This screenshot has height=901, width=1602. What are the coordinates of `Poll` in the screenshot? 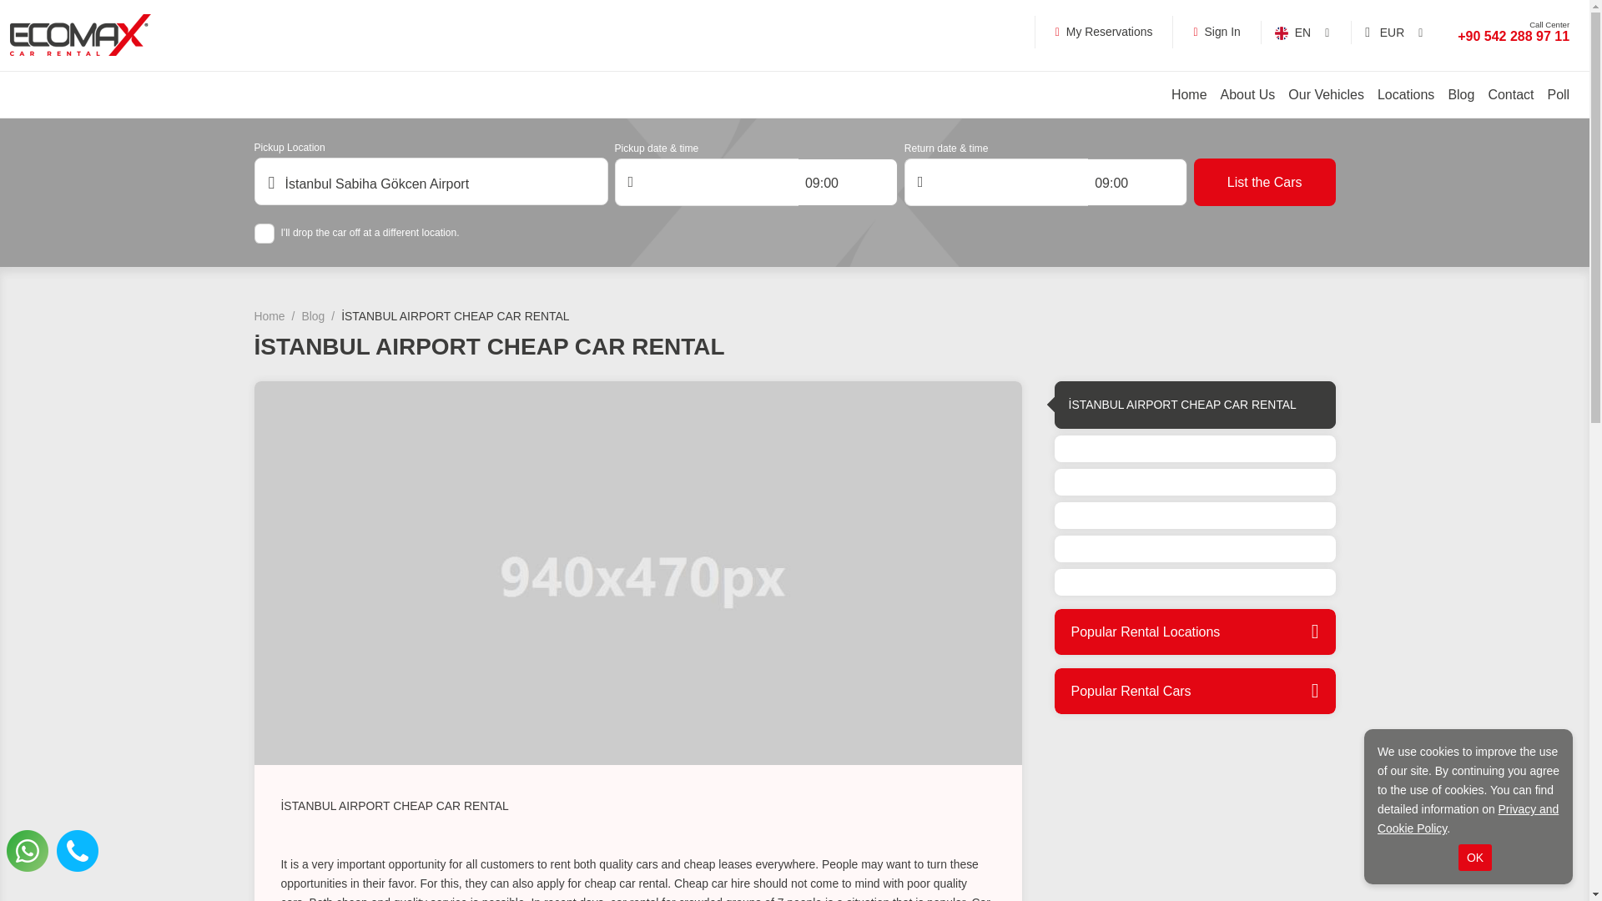 It's located at (1558, 94).